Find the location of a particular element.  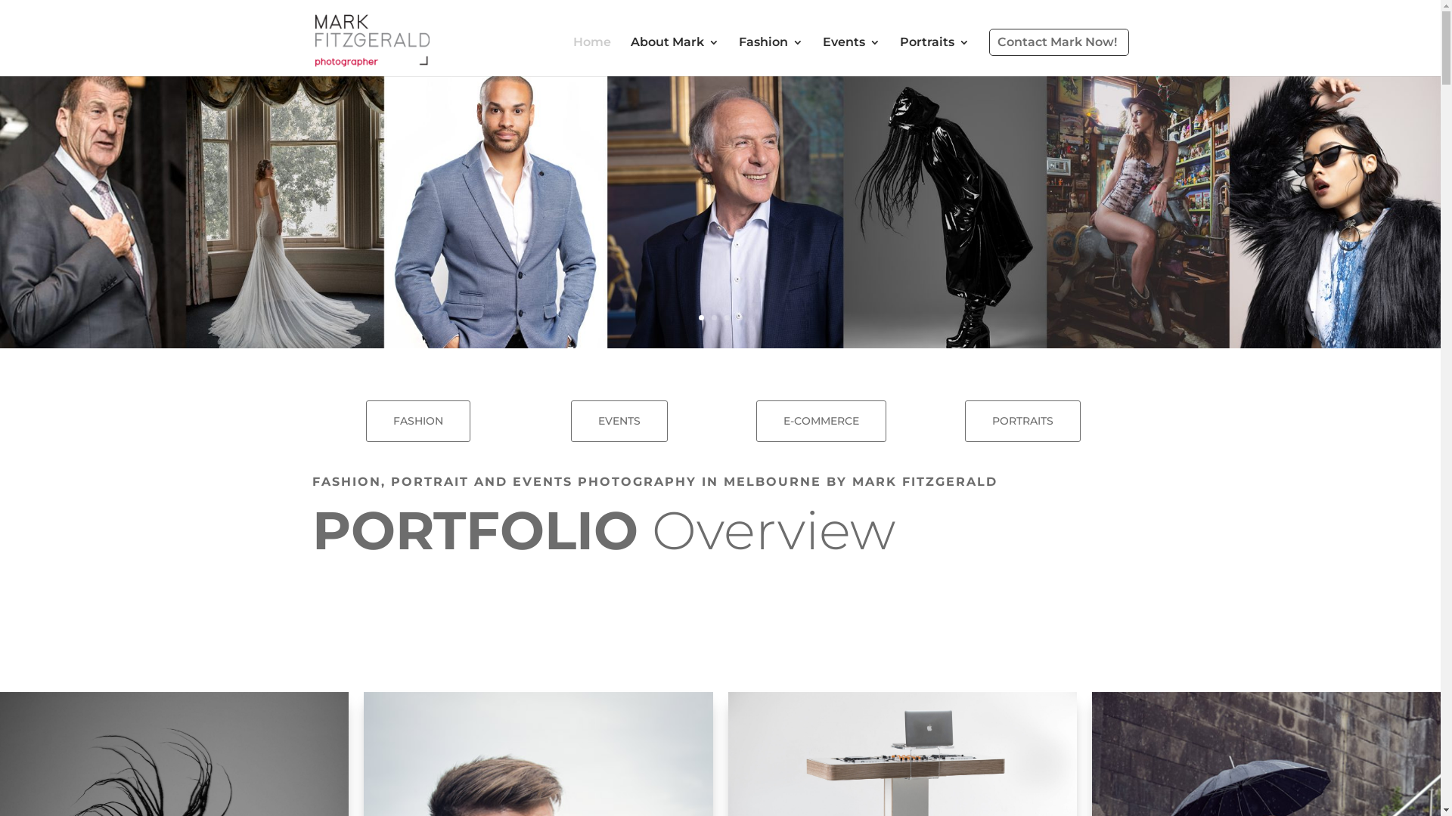

Home is located at coordinates (592, 57).